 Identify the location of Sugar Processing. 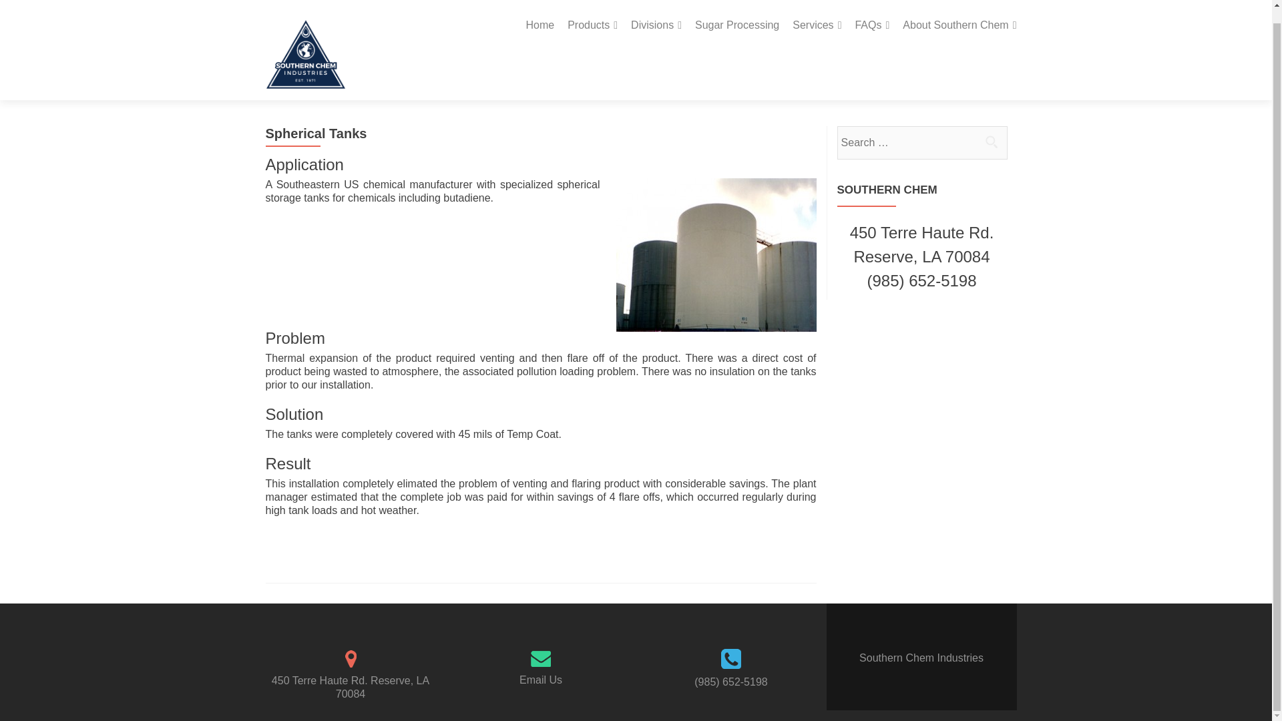
(737, 11).